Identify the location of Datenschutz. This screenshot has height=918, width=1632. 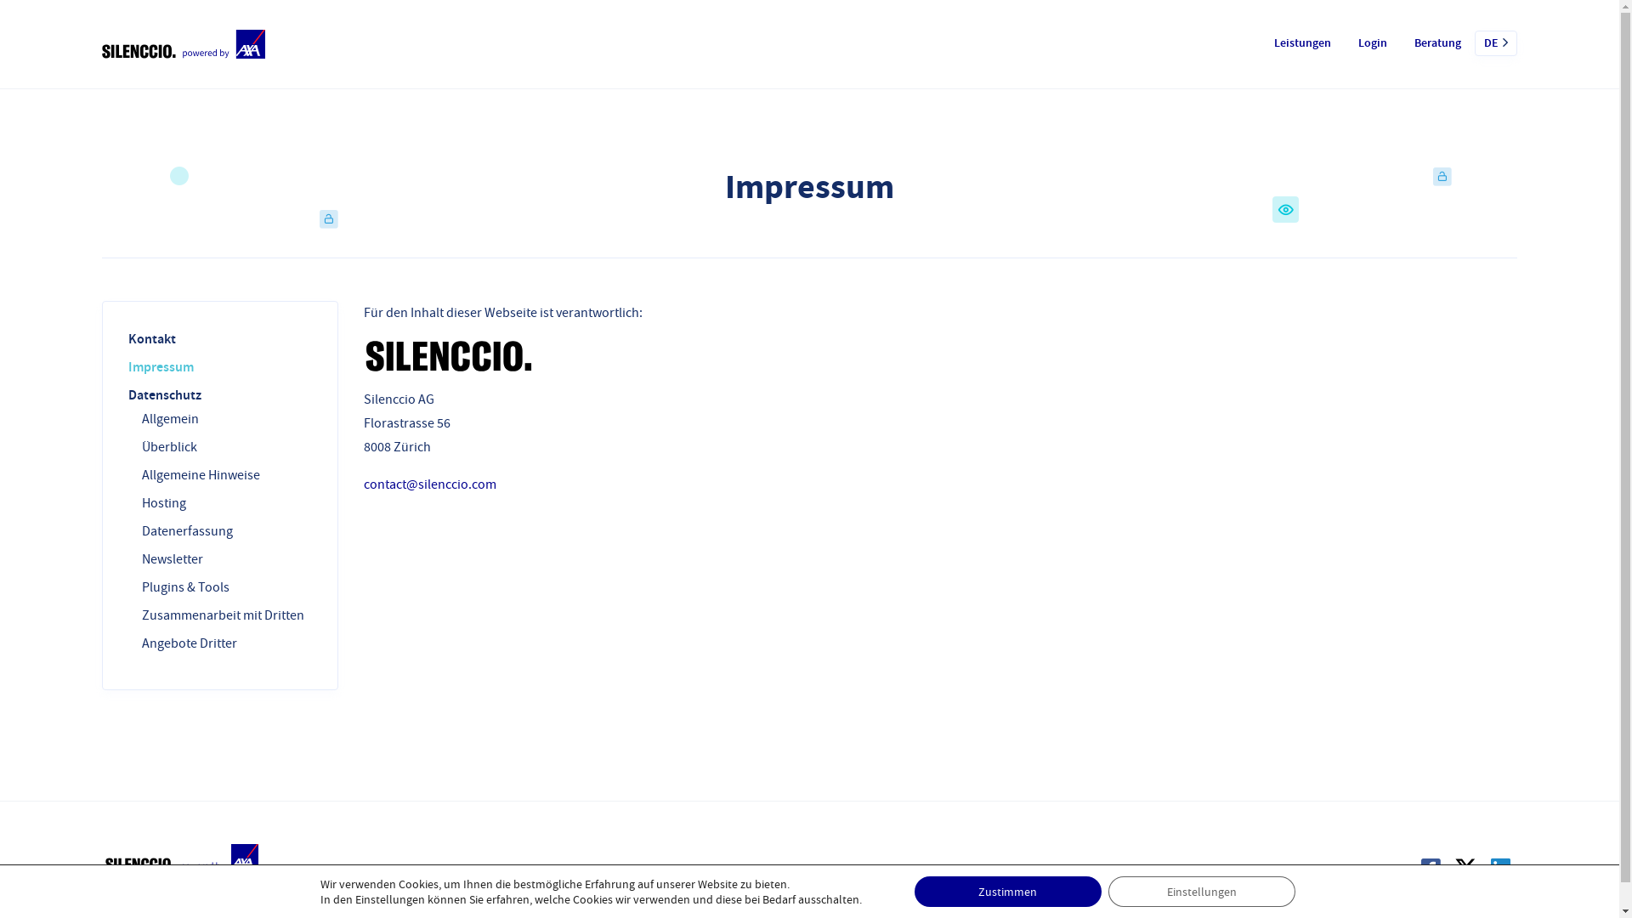
(165, 394).